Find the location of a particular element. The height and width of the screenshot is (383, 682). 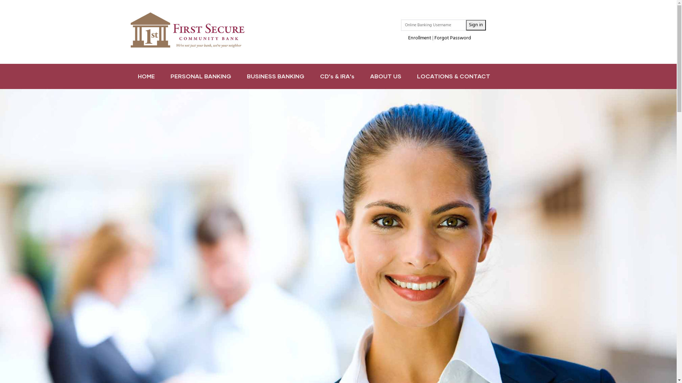

BUSINESS BANKING is located at coordinates (275, 77).